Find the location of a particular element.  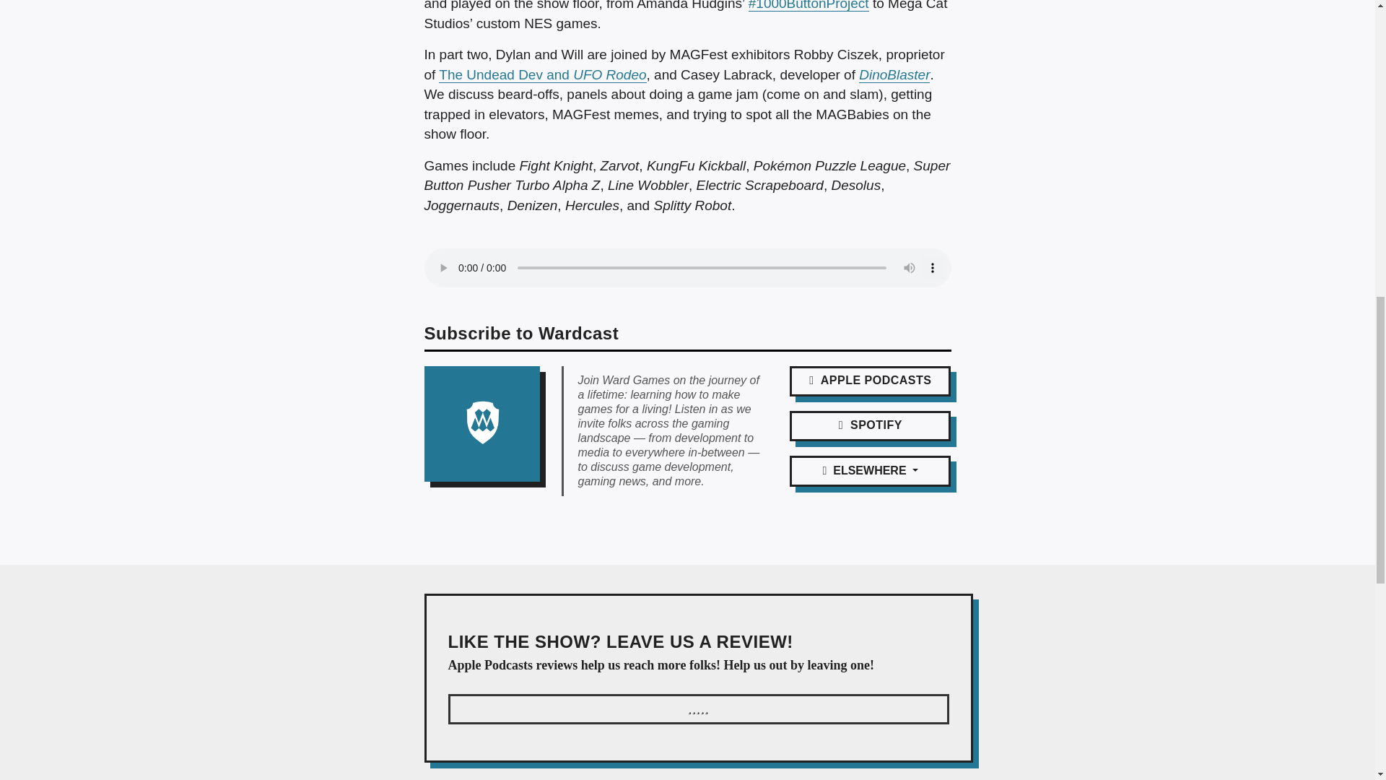

  SPOTIFY is located at coordinates (871, 426).